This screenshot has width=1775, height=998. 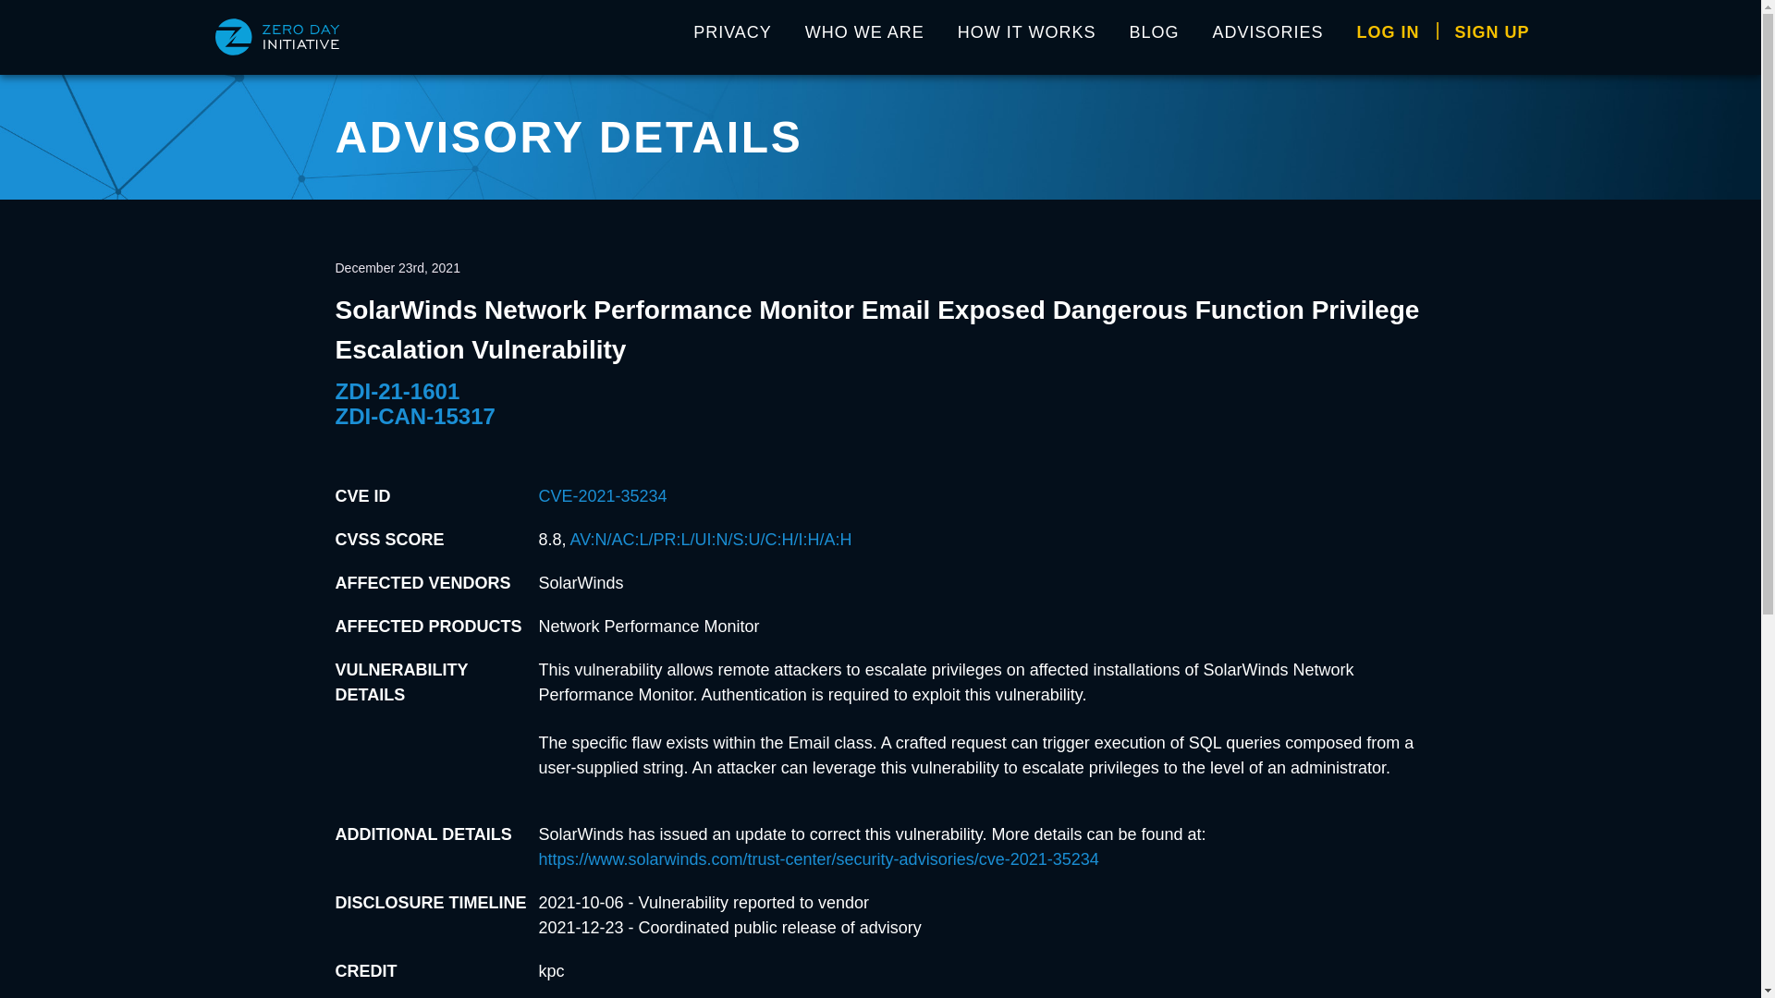 What do you see at coordinates (732, 37) in the screenshot?
I see `PRIVACY` at bounding box center [732, 37].